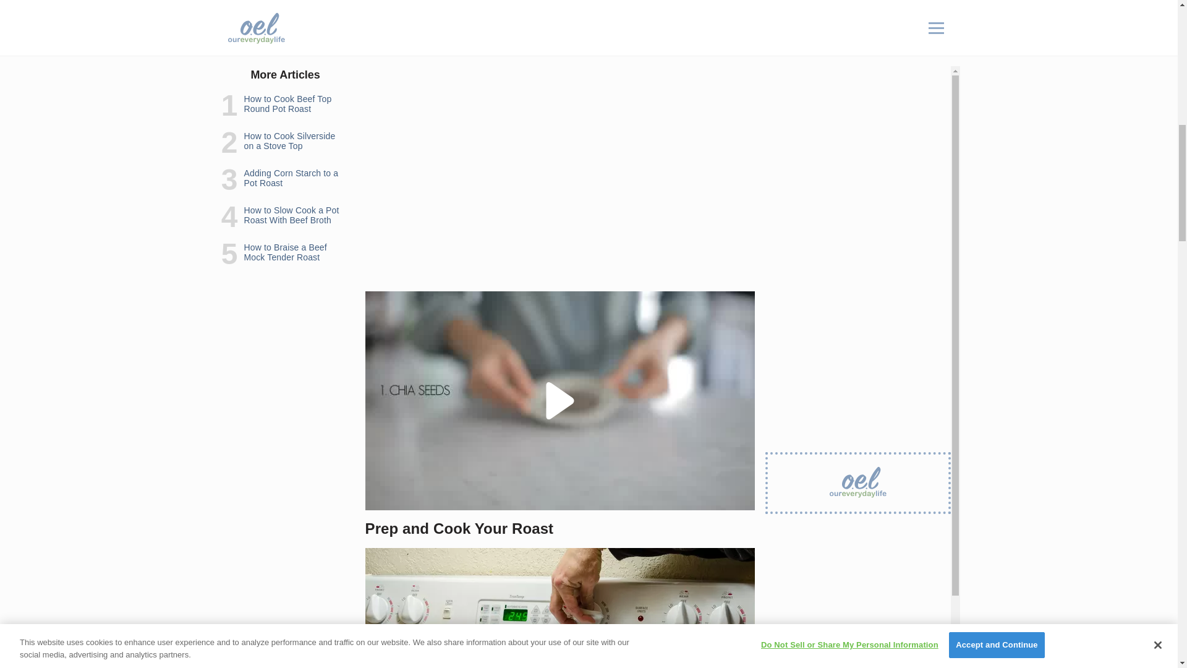  Describe the element at coordinates (559, 194) in the screenshot. I see `Advertisement` at that location.